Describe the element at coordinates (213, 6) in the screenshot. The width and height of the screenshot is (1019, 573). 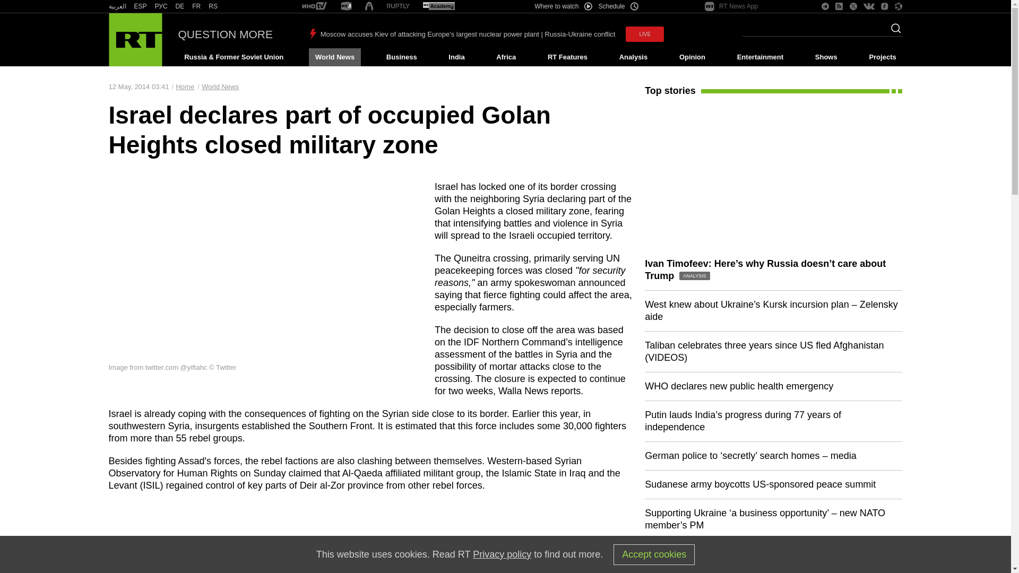
I see `RS` at that location.